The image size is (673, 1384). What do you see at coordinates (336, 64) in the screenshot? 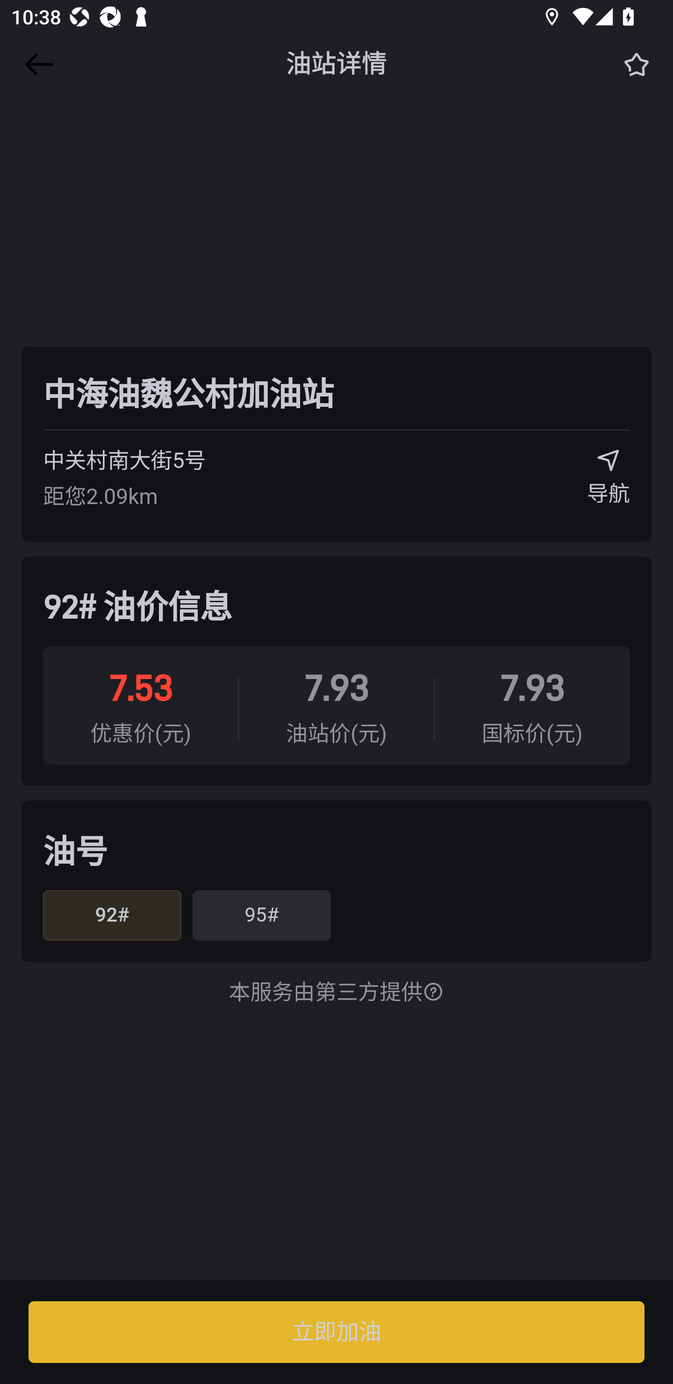
I see `油站详情` at bounding box center [336, 64].